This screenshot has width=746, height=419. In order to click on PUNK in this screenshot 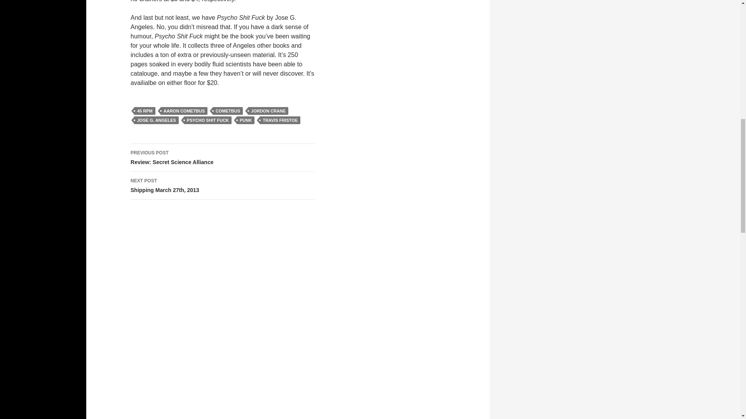, I will do `click(246, 120)`.